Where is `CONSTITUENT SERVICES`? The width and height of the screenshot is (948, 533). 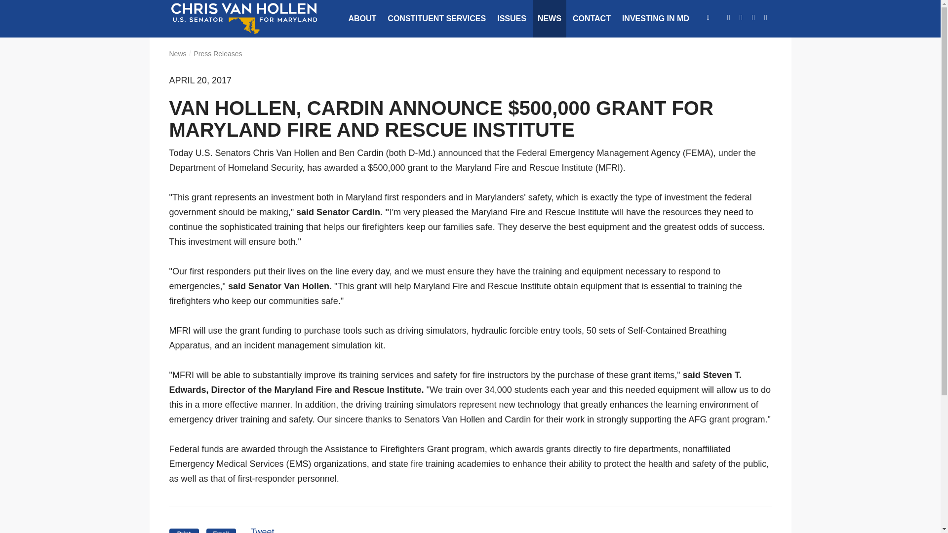 CONSTITUENT SERVICES is located at coordinates (436, 19).